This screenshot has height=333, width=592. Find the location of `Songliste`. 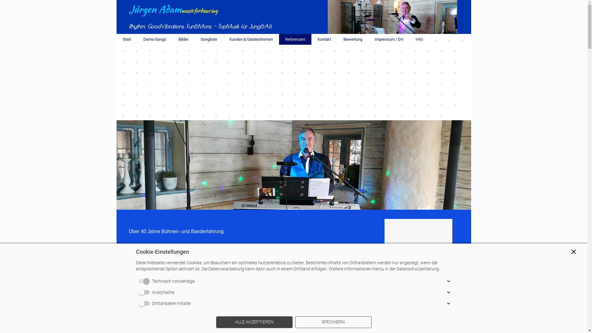

Songliste is located at coordinates (208, 39).